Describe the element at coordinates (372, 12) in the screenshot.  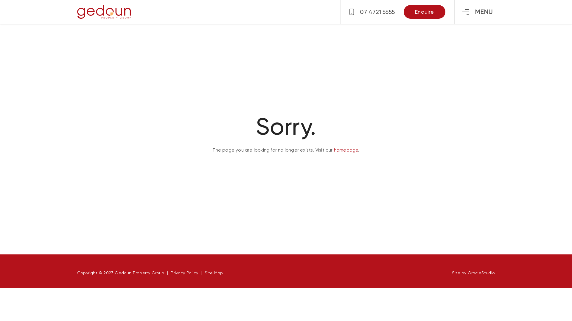
I see `07 4721 5555` at that location.